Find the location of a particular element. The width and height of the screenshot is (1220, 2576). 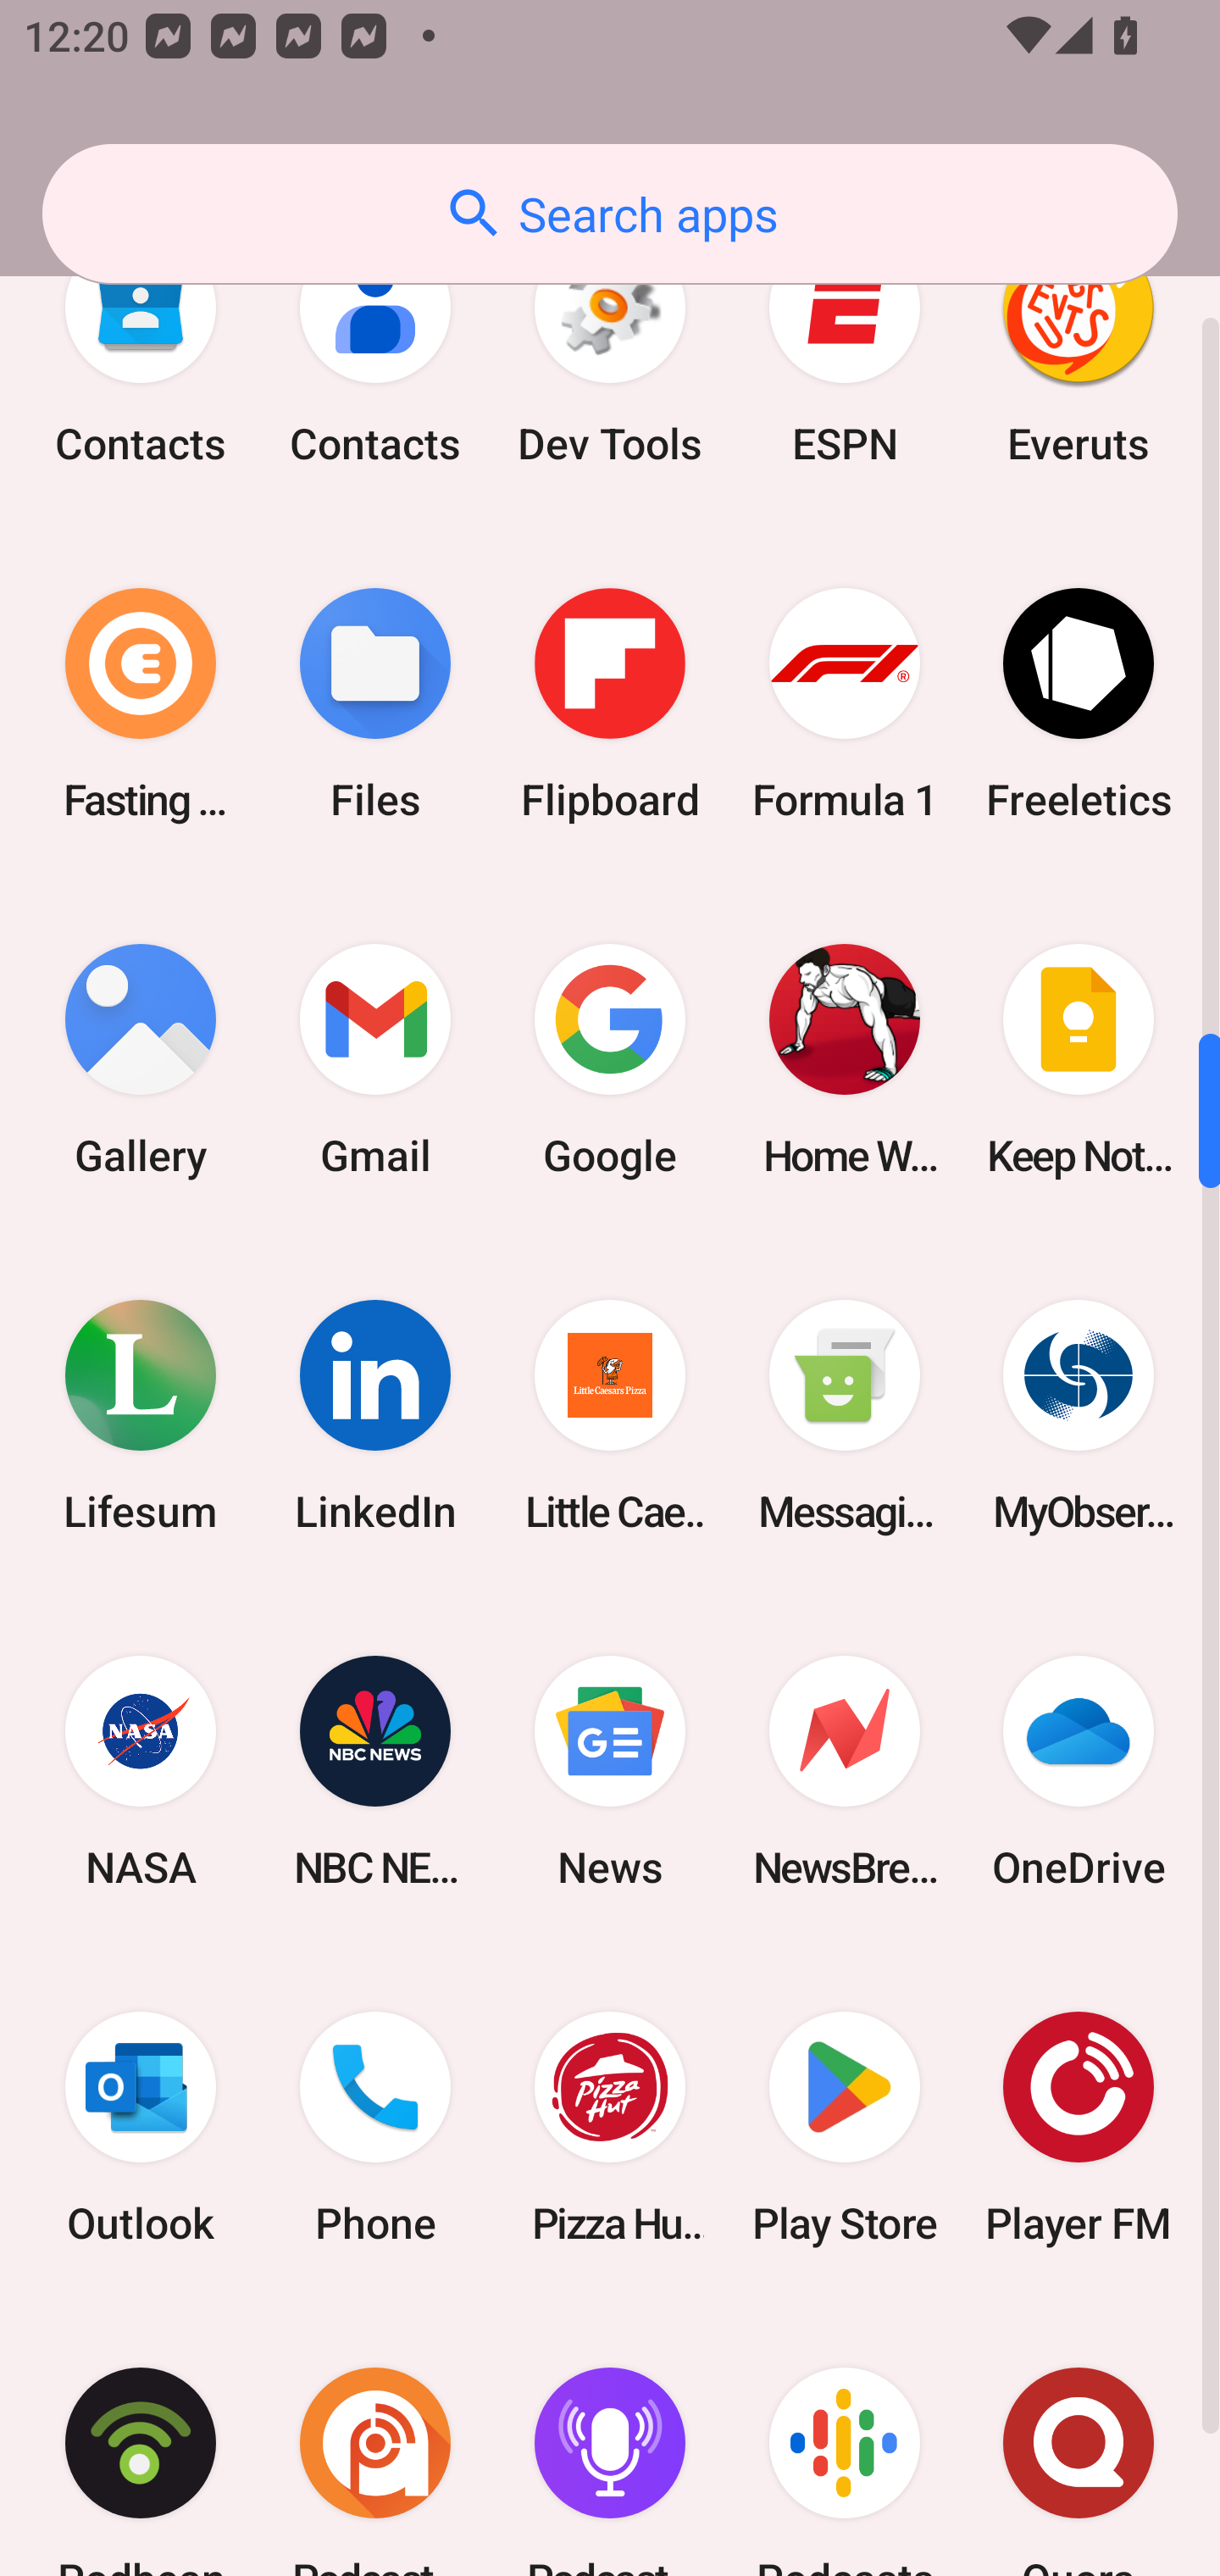

Gmail is located at coordinates (375, 1059).